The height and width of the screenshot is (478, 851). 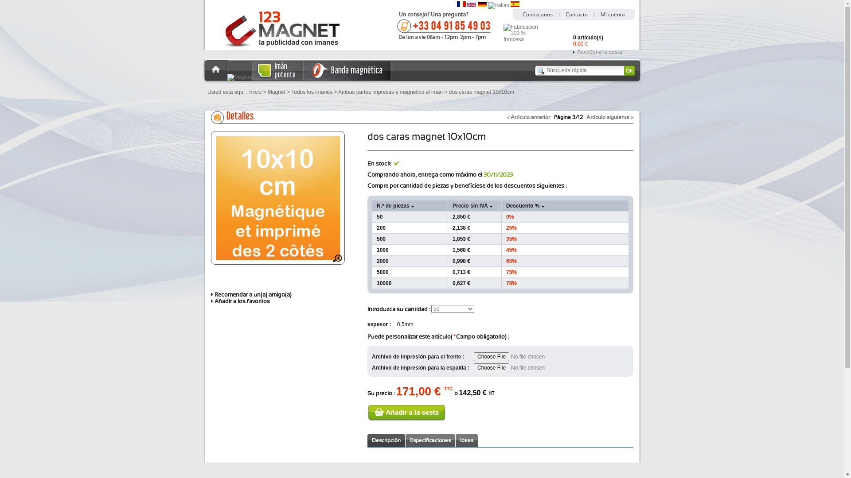 What do you see at coordinates (499, 5) in the screenshot?
I see `Italian` at bounding box center [499, 5].